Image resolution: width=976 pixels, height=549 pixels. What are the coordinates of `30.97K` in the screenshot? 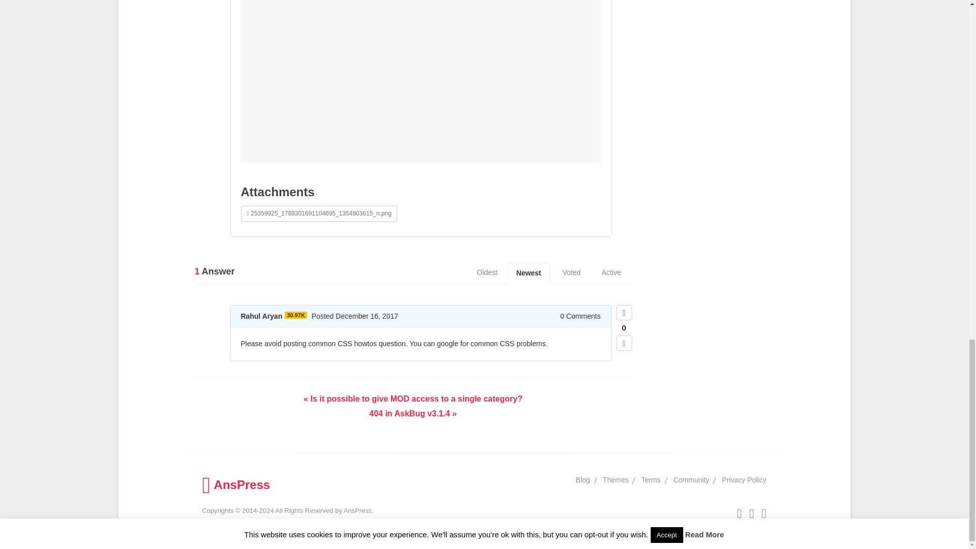 It's located at (295, 315).